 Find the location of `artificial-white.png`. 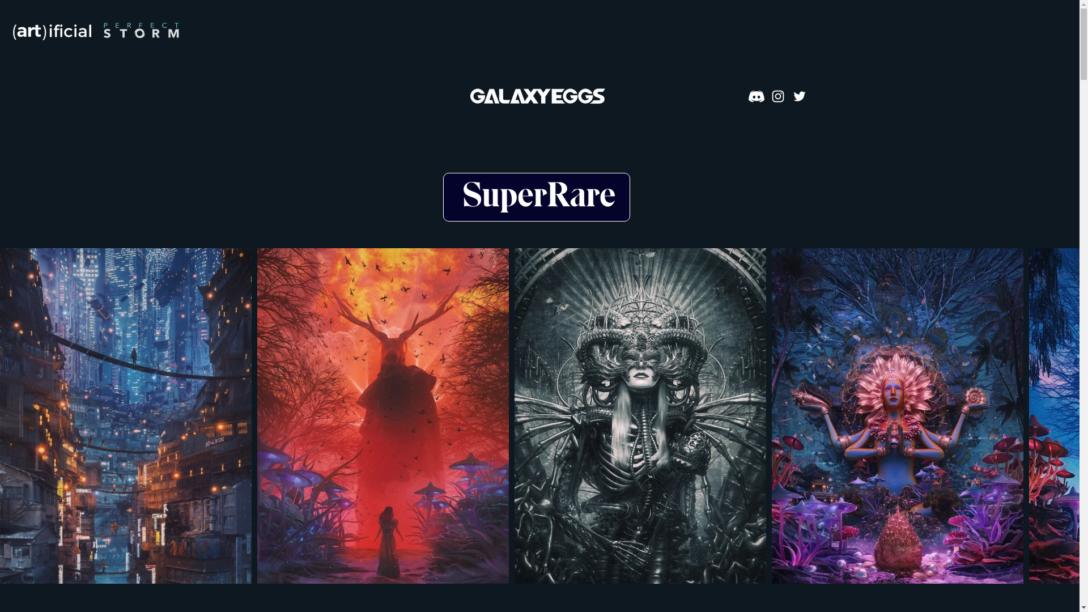

artificial-white.png is located at coordinates (52, 32).